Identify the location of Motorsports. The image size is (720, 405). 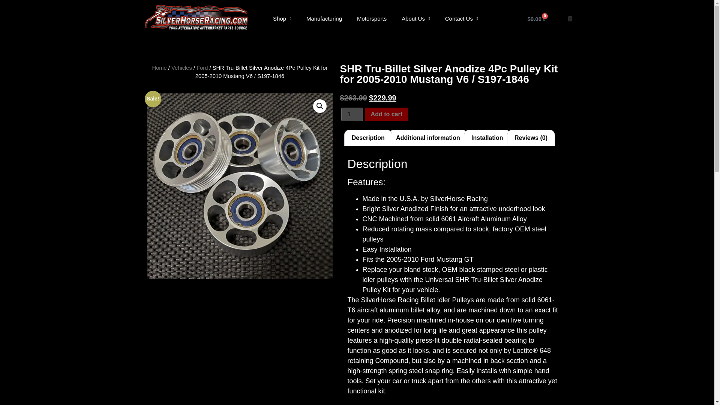
(371, 19).